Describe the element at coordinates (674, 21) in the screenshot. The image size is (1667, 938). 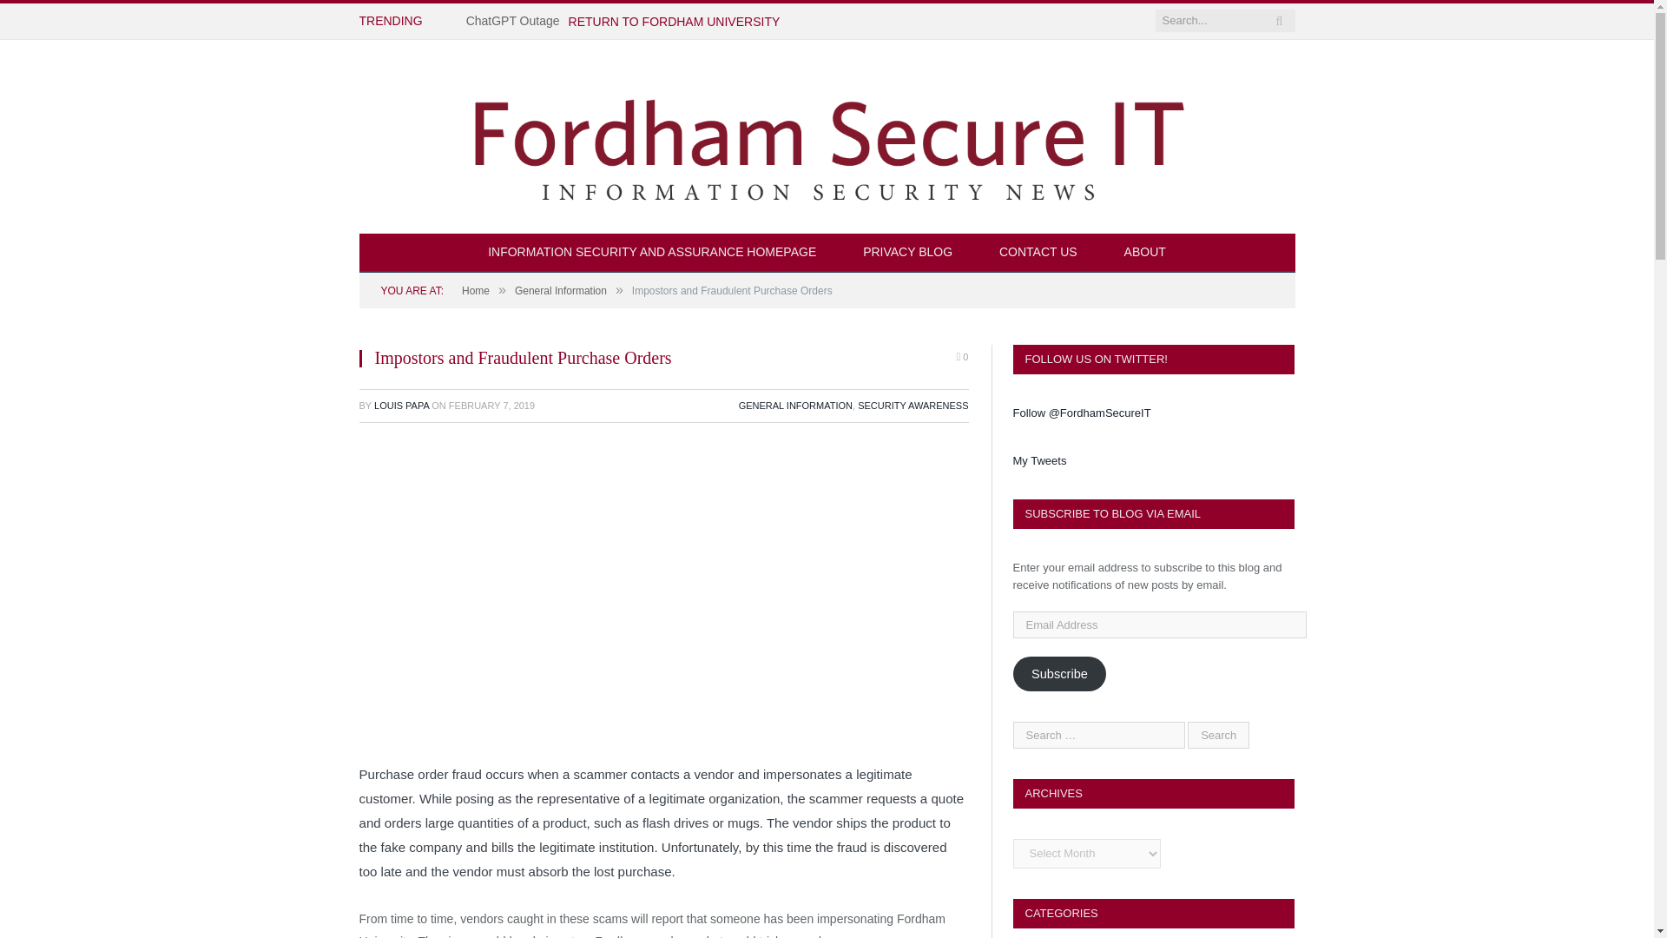
I see `RETURN TO FORDHAM UNIVERSITY` at that location.